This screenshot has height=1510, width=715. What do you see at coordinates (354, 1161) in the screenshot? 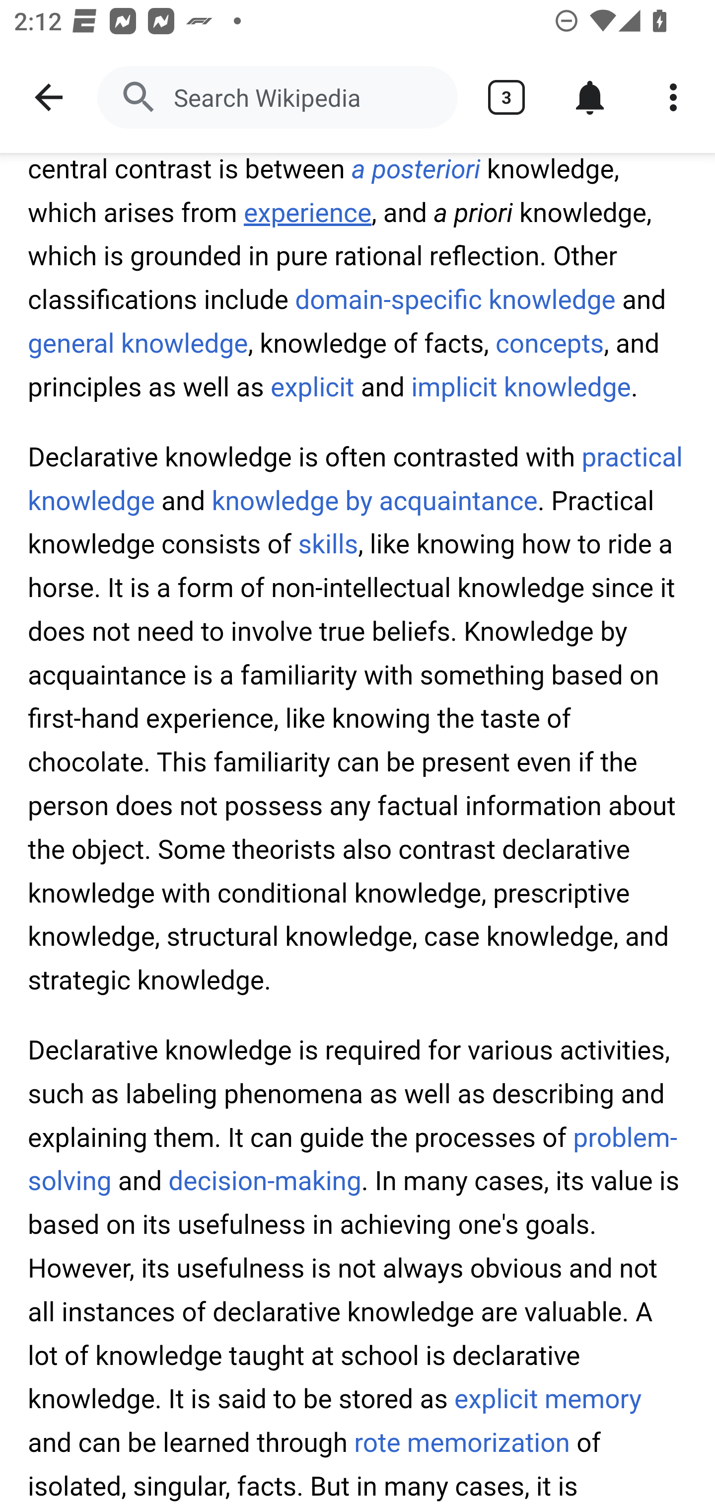
I see `problem-solving` at bounding box center [354, 1161].